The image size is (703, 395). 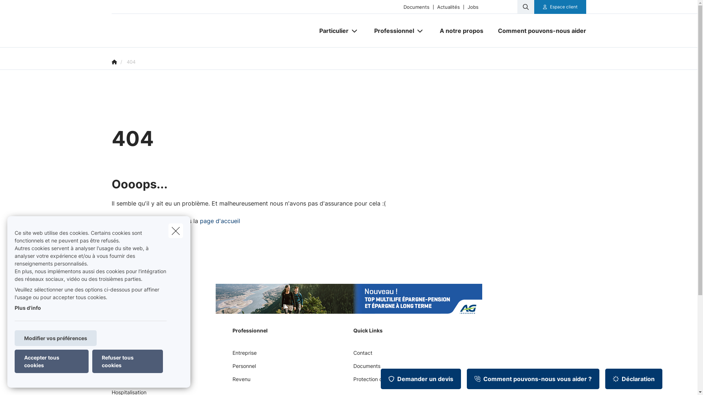 I want to click on Documents, so click(x=367, y=369).